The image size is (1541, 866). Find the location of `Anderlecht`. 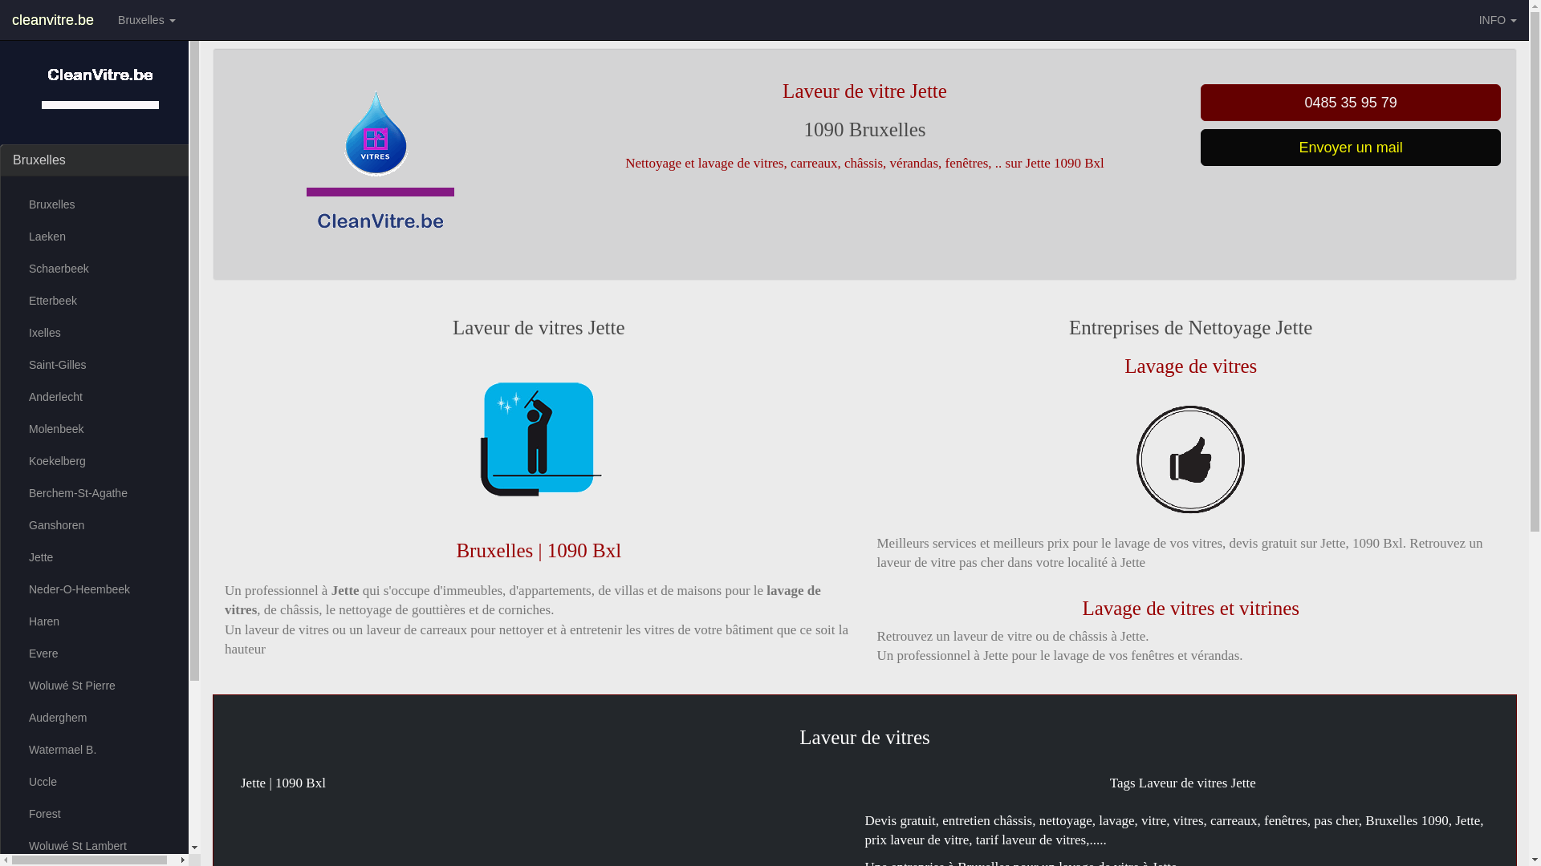

Anderlecht is located at coordinates (100, 397).